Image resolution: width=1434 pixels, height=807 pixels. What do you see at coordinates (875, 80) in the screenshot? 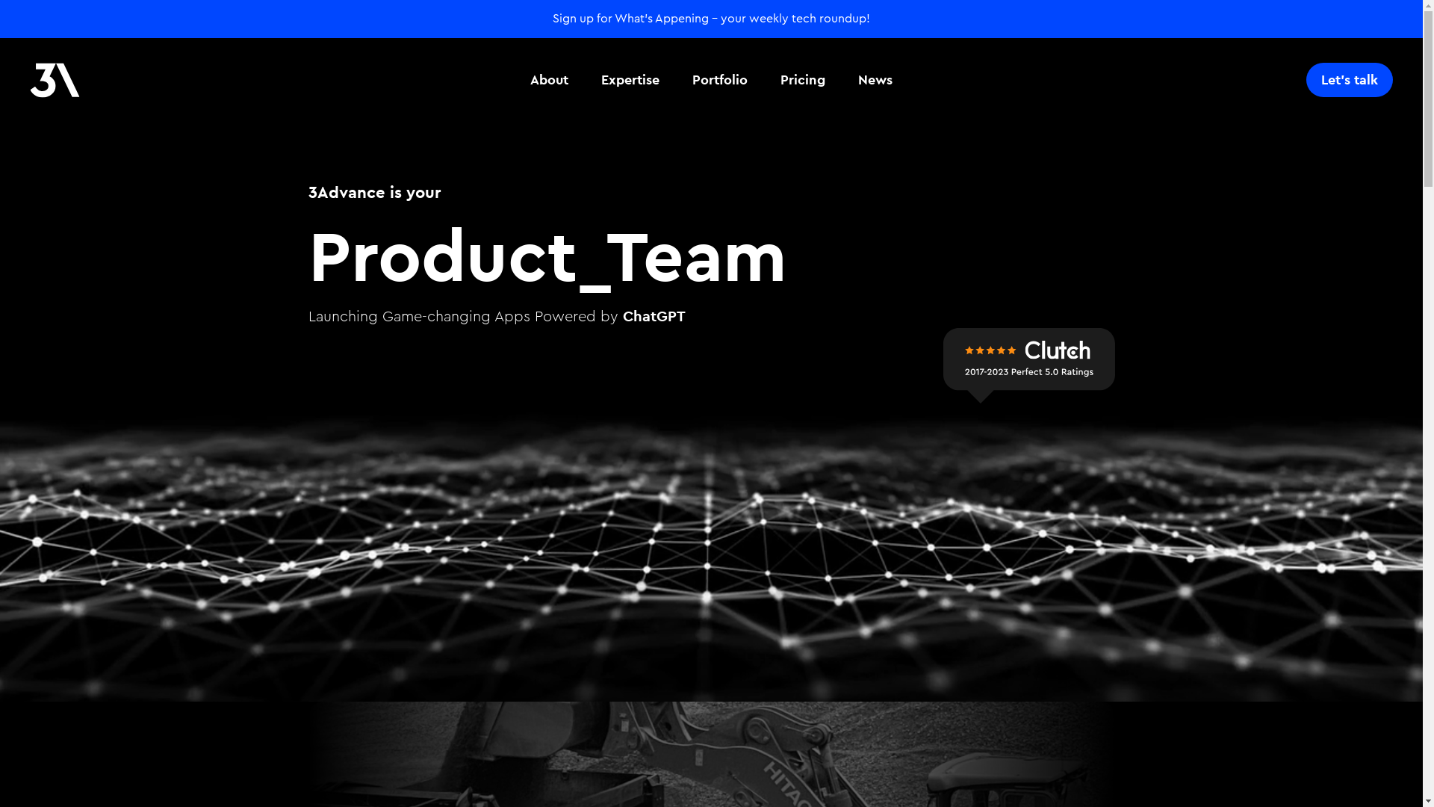
I see `News` at bounding box center [875, 80].